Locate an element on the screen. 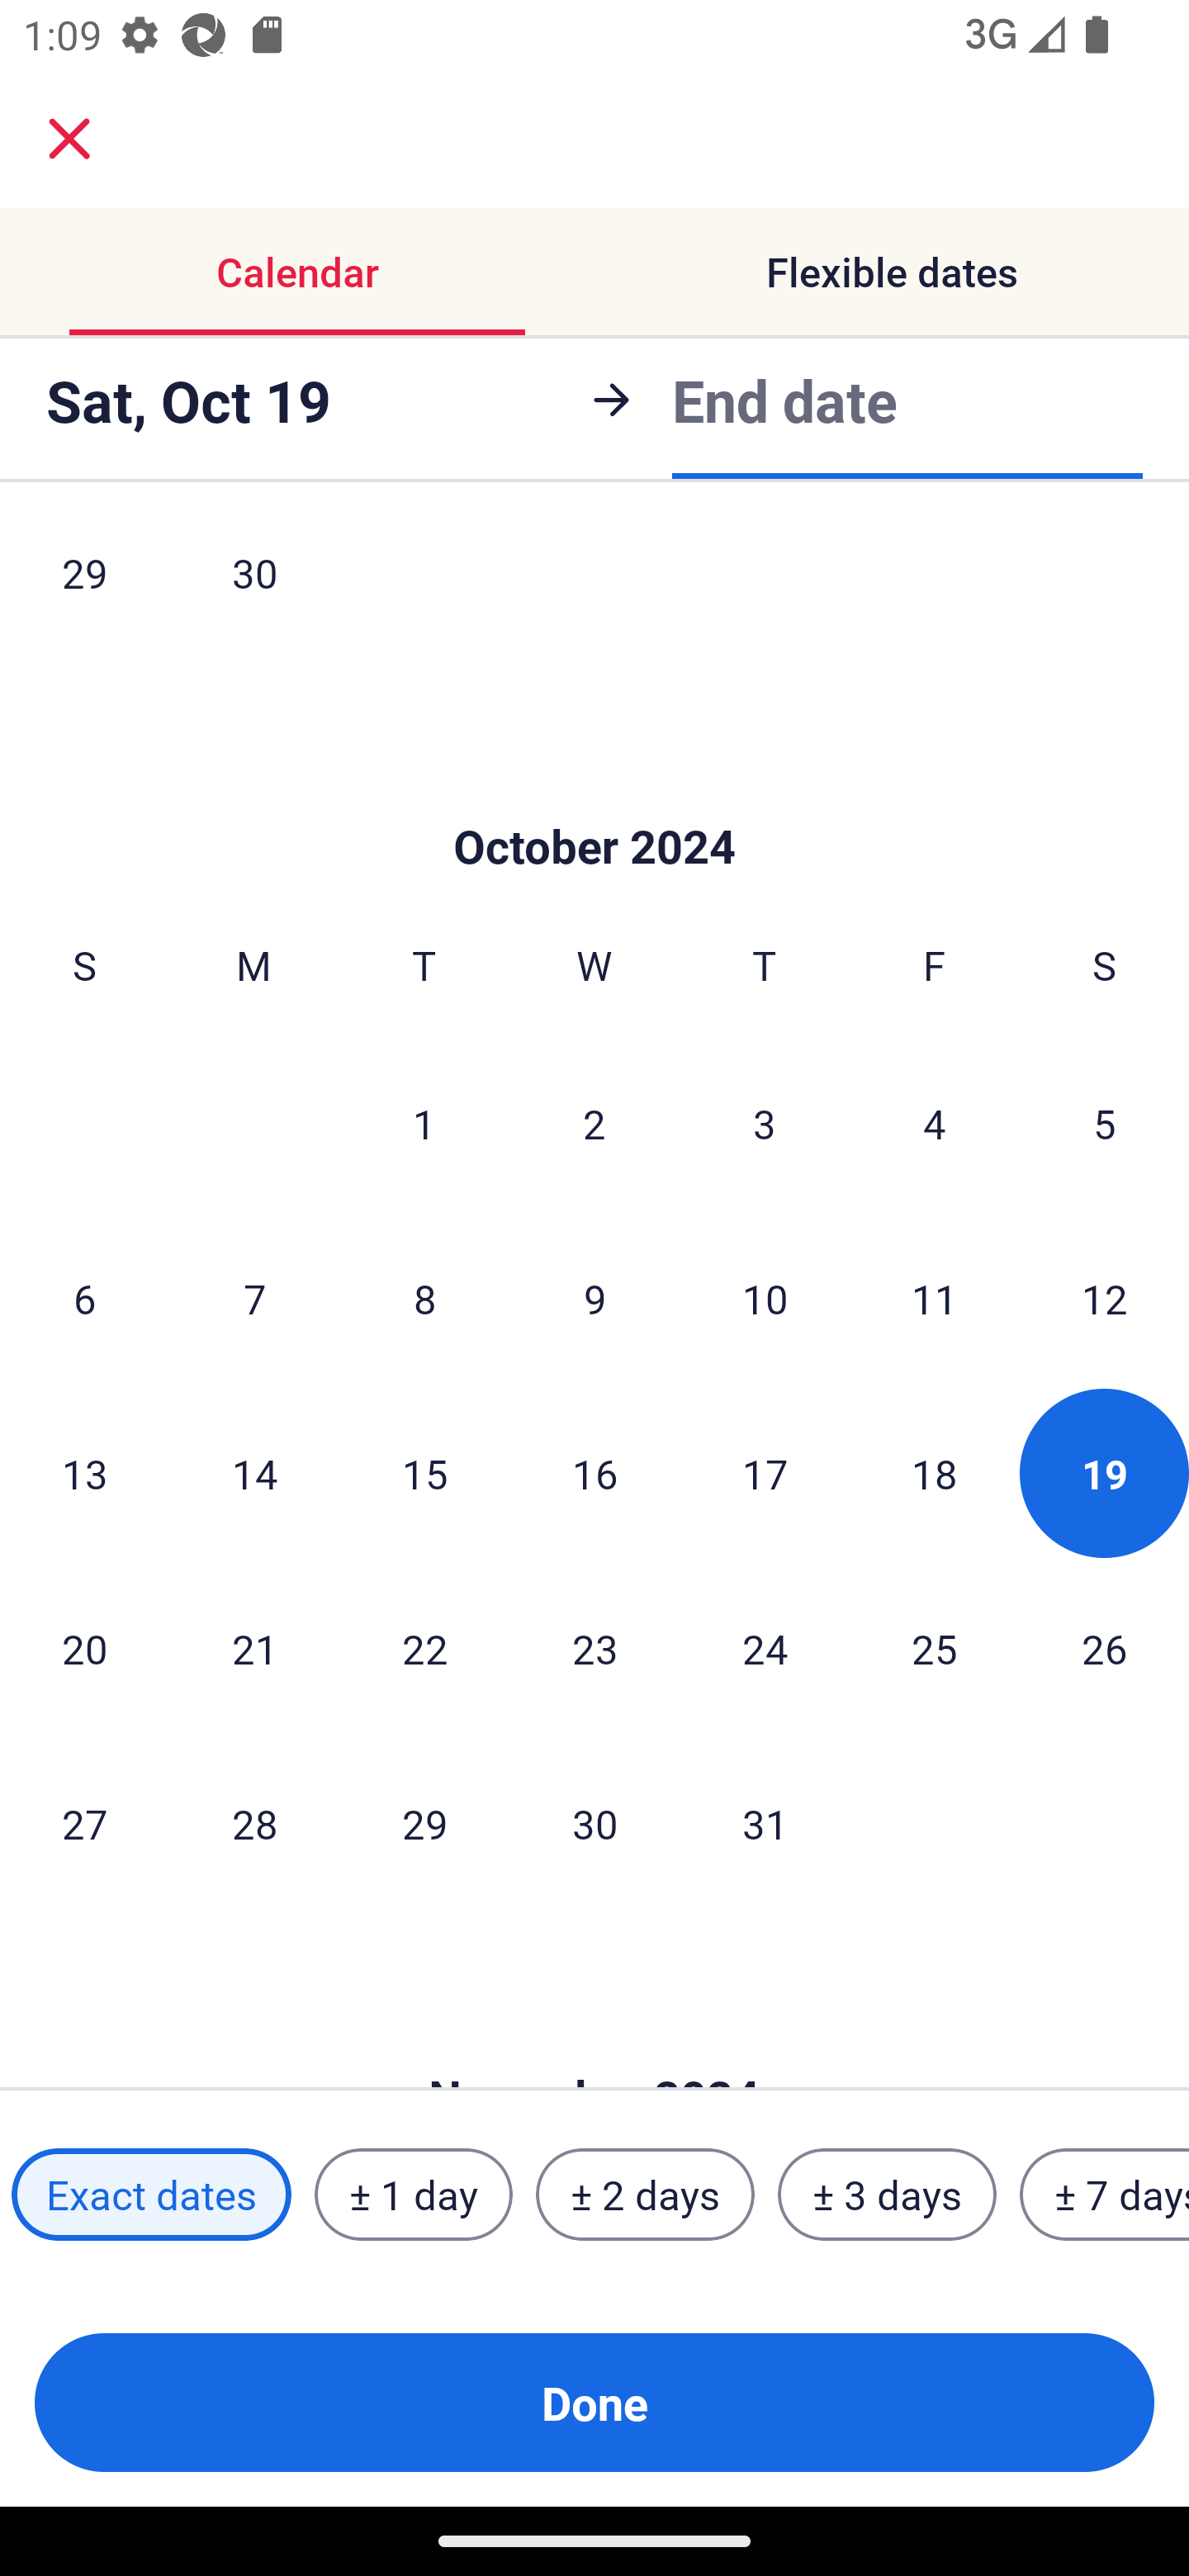 The width and height of the screenshot is (1189, 2576). 1 Tuesday, October 1, 2024 is located at coordinates (424, 1123).